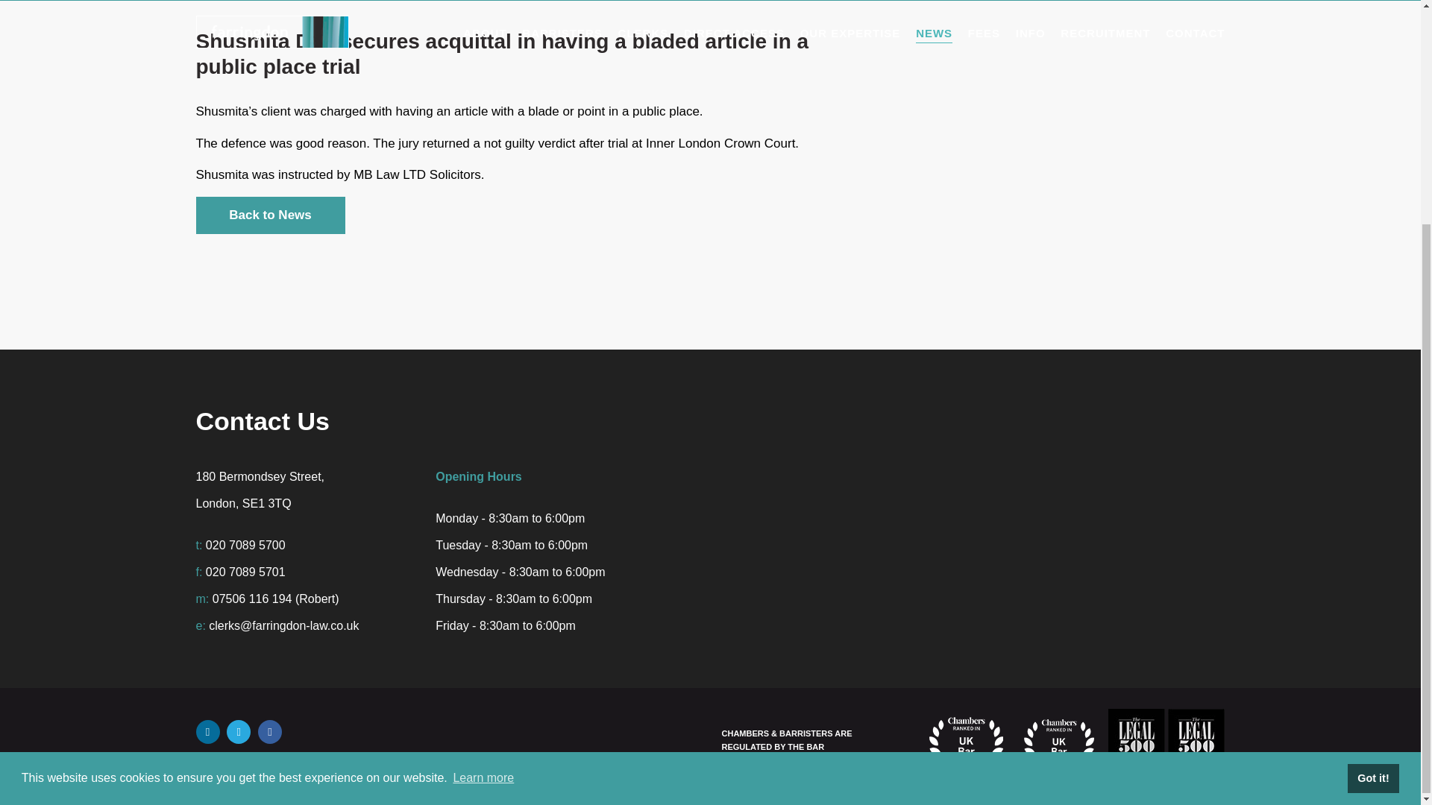  Describe the element at coordinates (407, 762) in the screenshot. I see `Policies` at that location.